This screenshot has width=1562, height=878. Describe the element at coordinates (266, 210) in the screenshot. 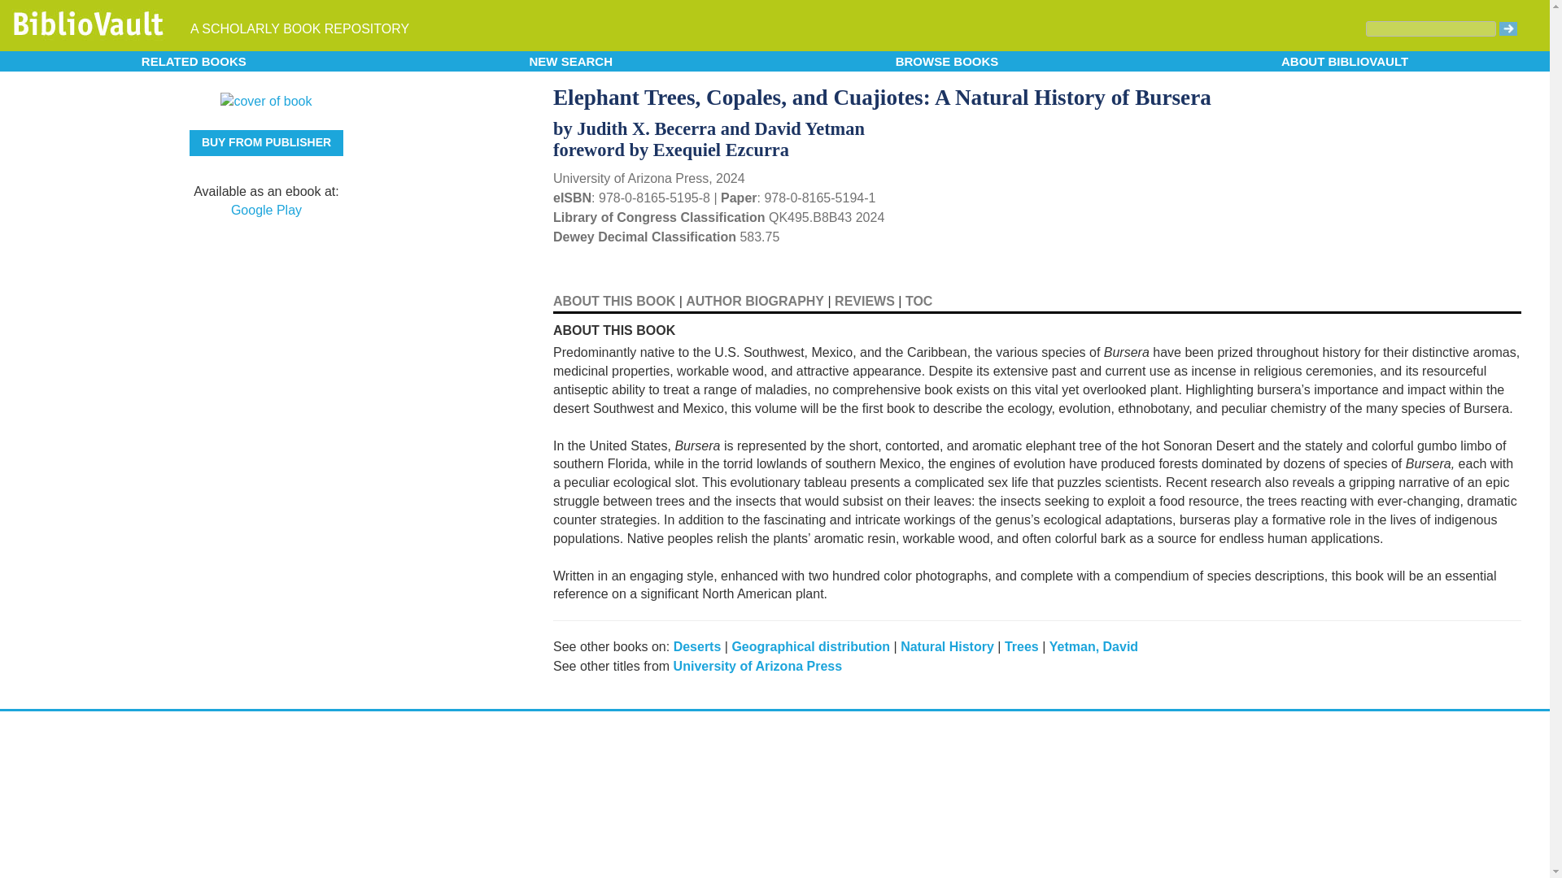

I see `Google Play` at that location.